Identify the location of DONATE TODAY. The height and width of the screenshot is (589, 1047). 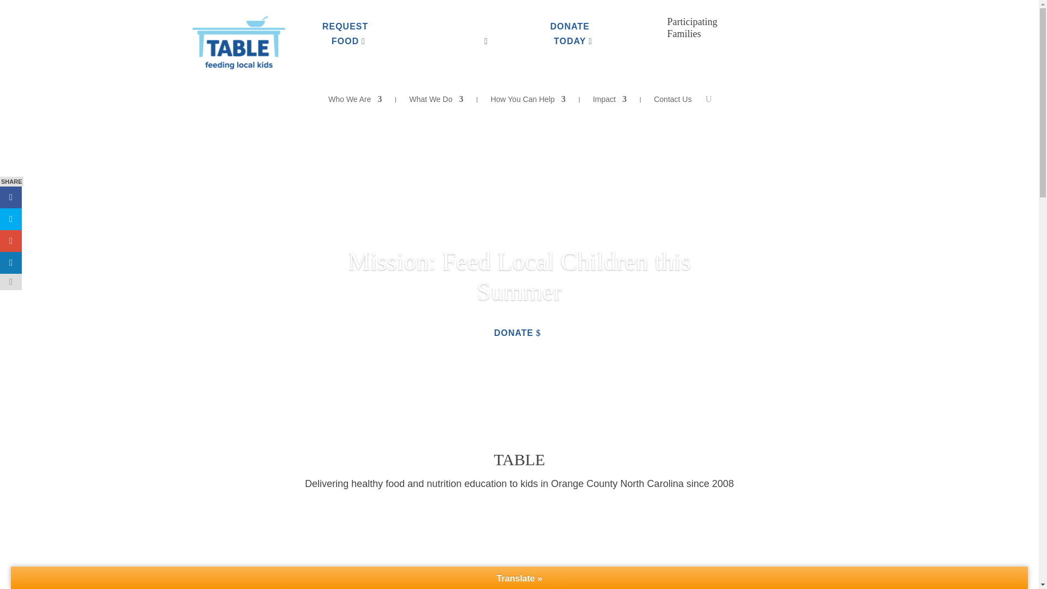
(575, 34).